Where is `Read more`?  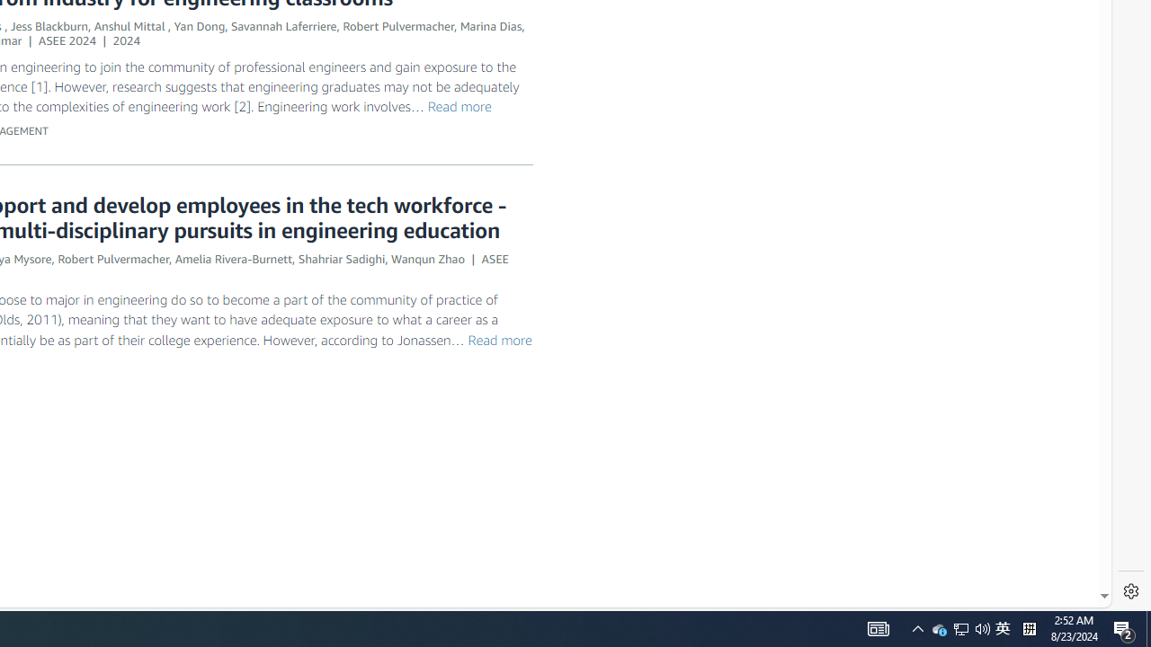
Read more is located at coordinates (499, 339).